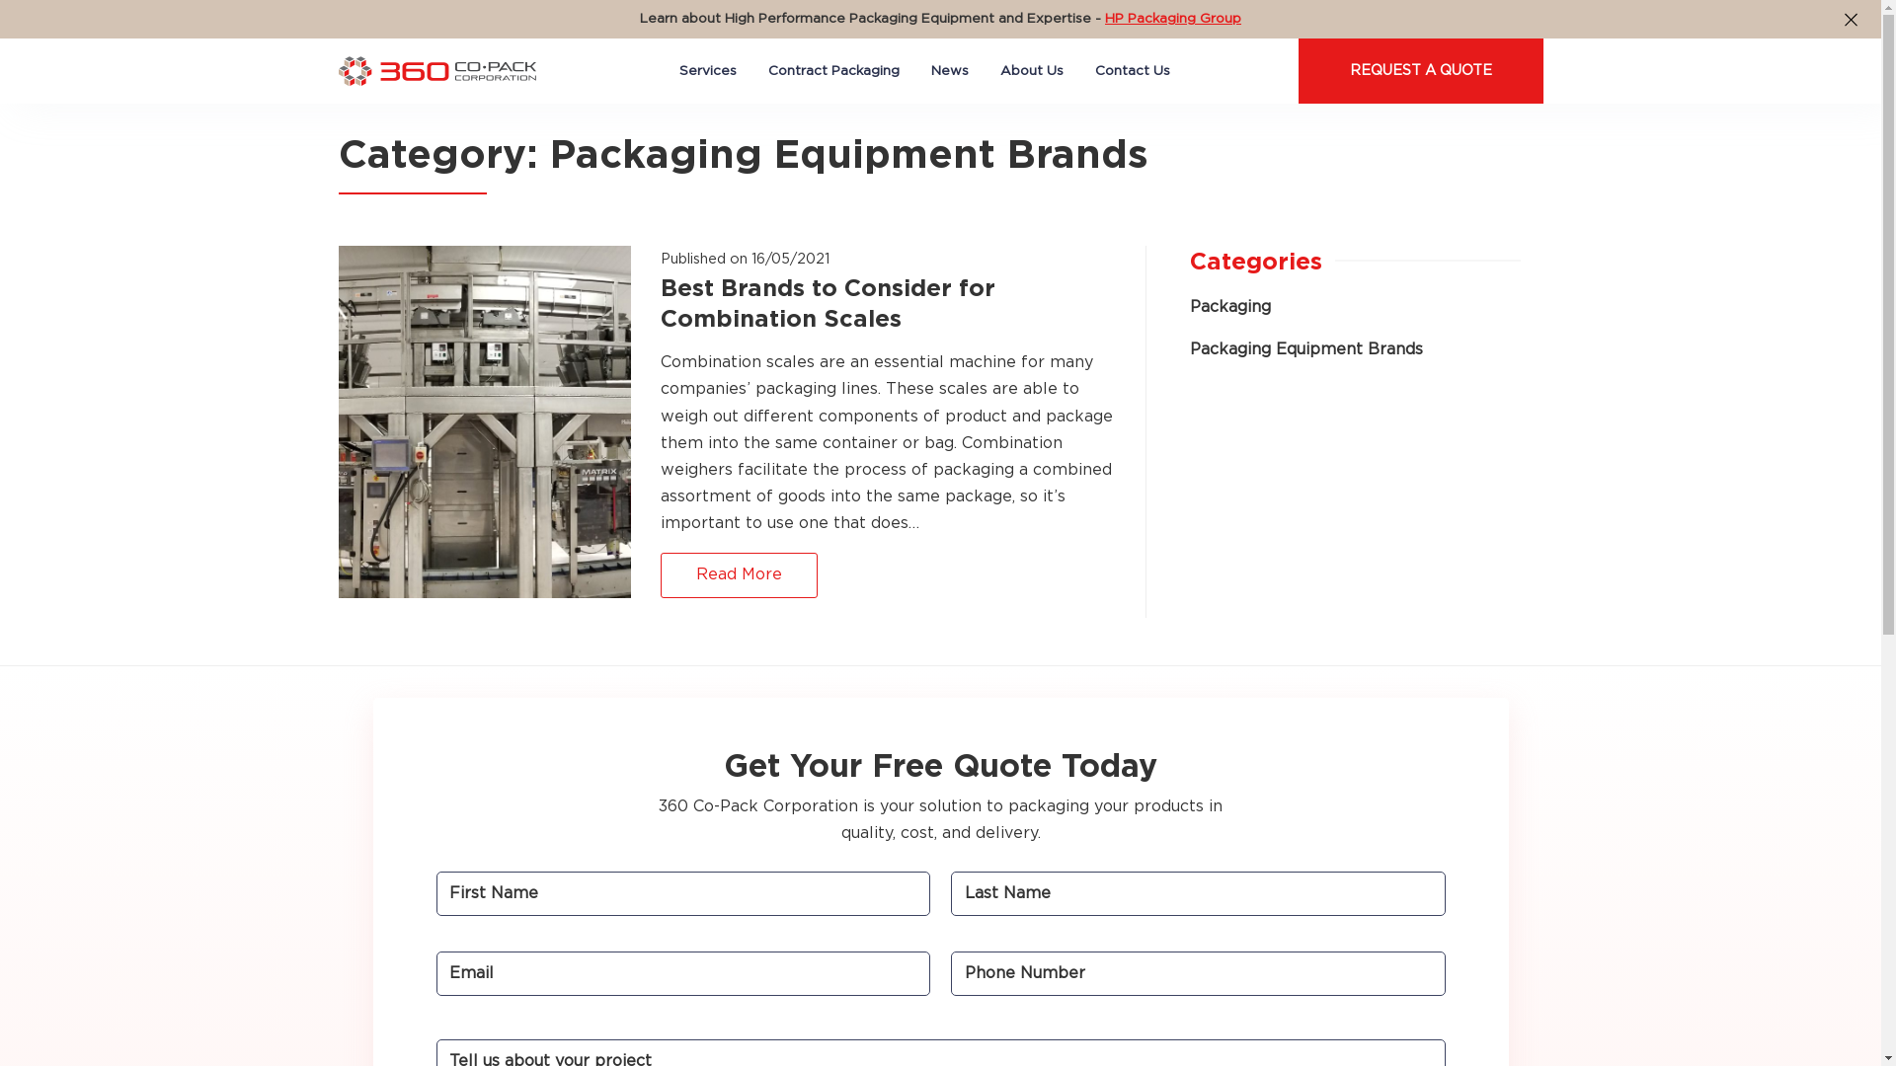 This screenshot has height=1066, width=1896. Describe the element at coordinates (950, 71) in the screenshot. I see `News` at that location.